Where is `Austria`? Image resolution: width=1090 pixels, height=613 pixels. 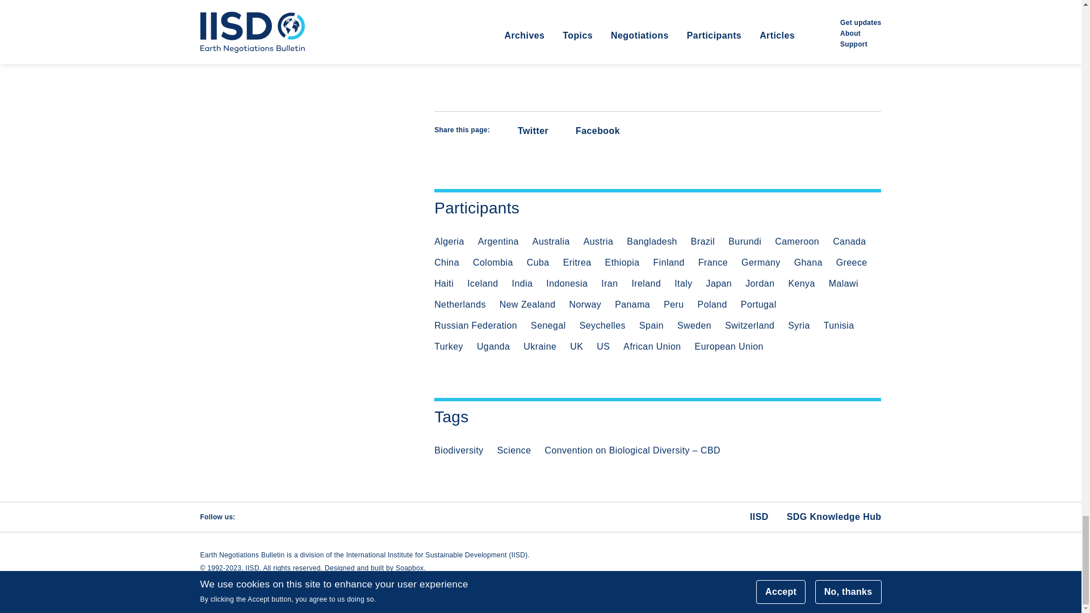 Austria is located at coordinates (598, 242).